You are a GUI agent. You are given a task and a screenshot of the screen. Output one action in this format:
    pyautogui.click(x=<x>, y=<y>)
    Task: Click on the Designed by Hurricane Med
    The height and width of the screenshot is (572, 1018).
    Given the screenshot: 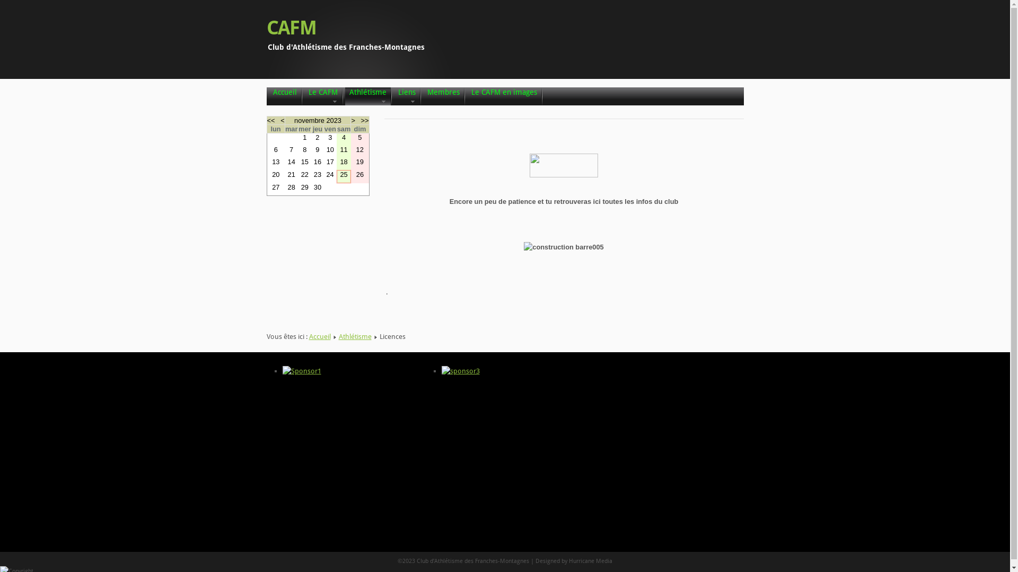 What is the action you would take?
    pyautogui.click(x=572, y=561)
    